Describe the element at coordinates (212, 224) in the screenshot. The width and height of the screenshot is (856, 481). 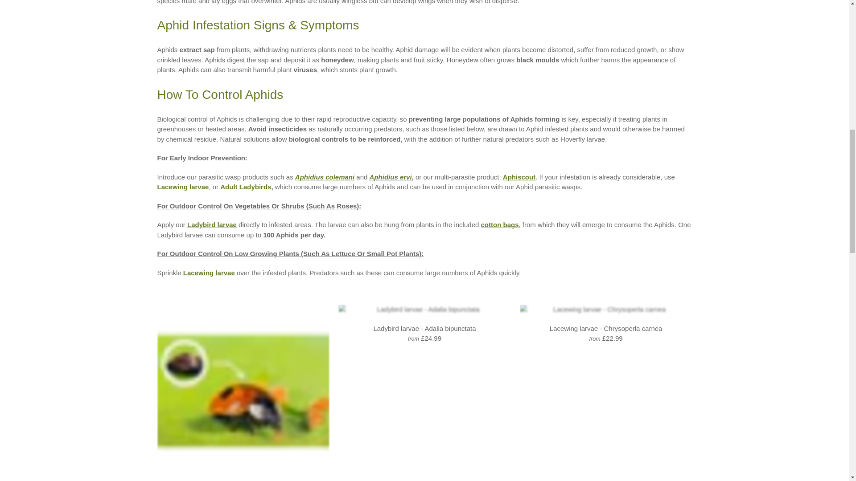
I see `ladybird larvae` at that location.